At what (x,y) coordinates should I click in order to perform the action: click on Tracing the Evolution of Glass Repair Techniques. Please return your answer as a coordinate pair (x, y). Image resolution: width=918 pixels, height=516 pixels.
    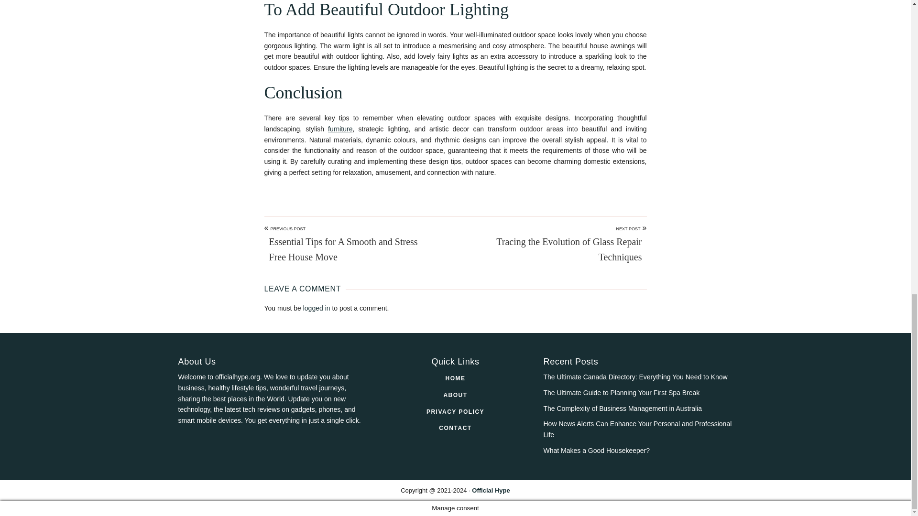
    Looking at the image, I should click on (560, 249).